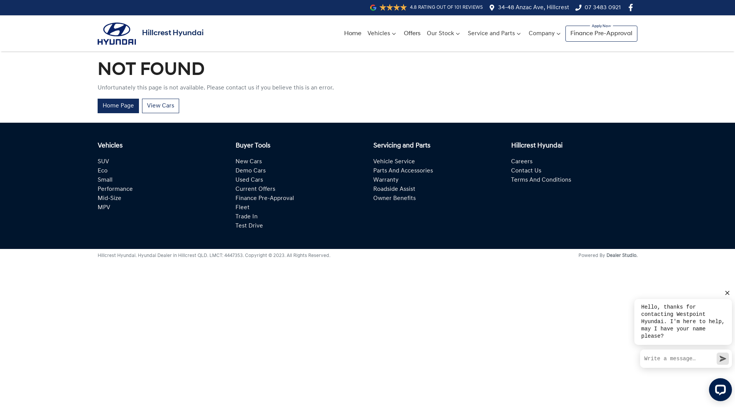 The height and width of the screenshot is (413, 735). What do you see at coordinates (243, 208) in the screenshot?
I see `Fleet` at bounding box center [243, 208].